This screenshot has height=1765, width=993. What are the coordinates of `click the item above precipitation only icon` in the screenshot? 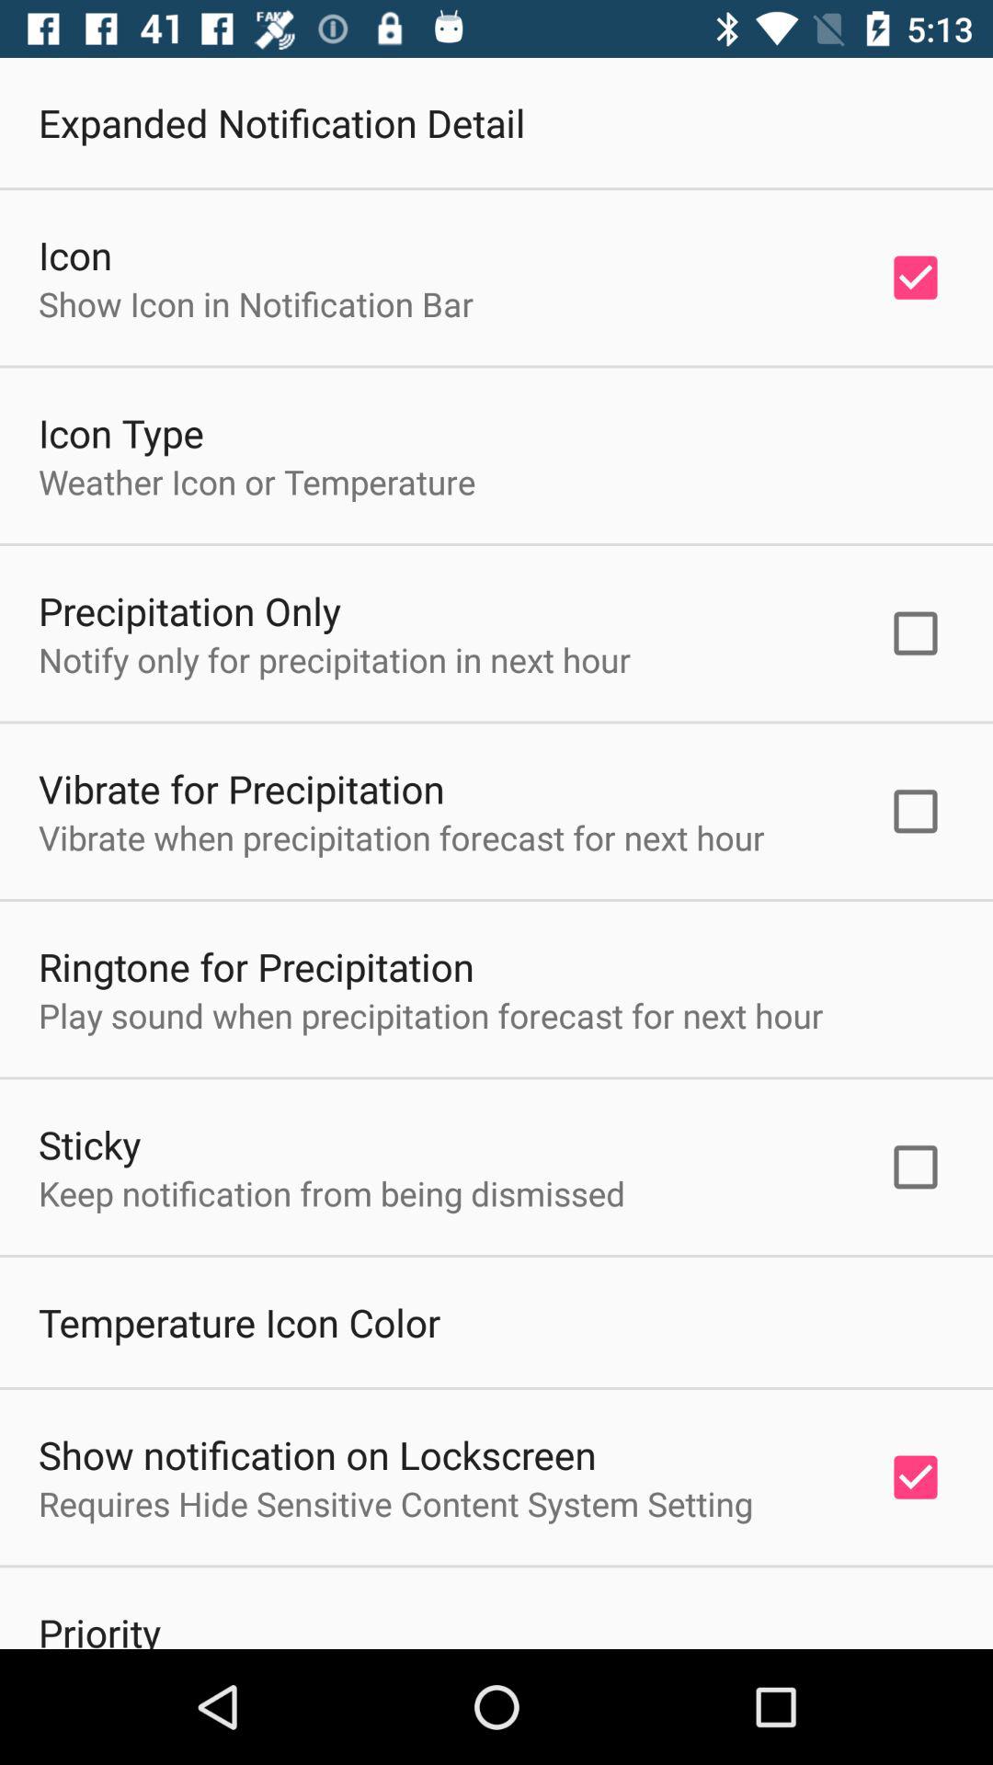 It's located at (257, 482).